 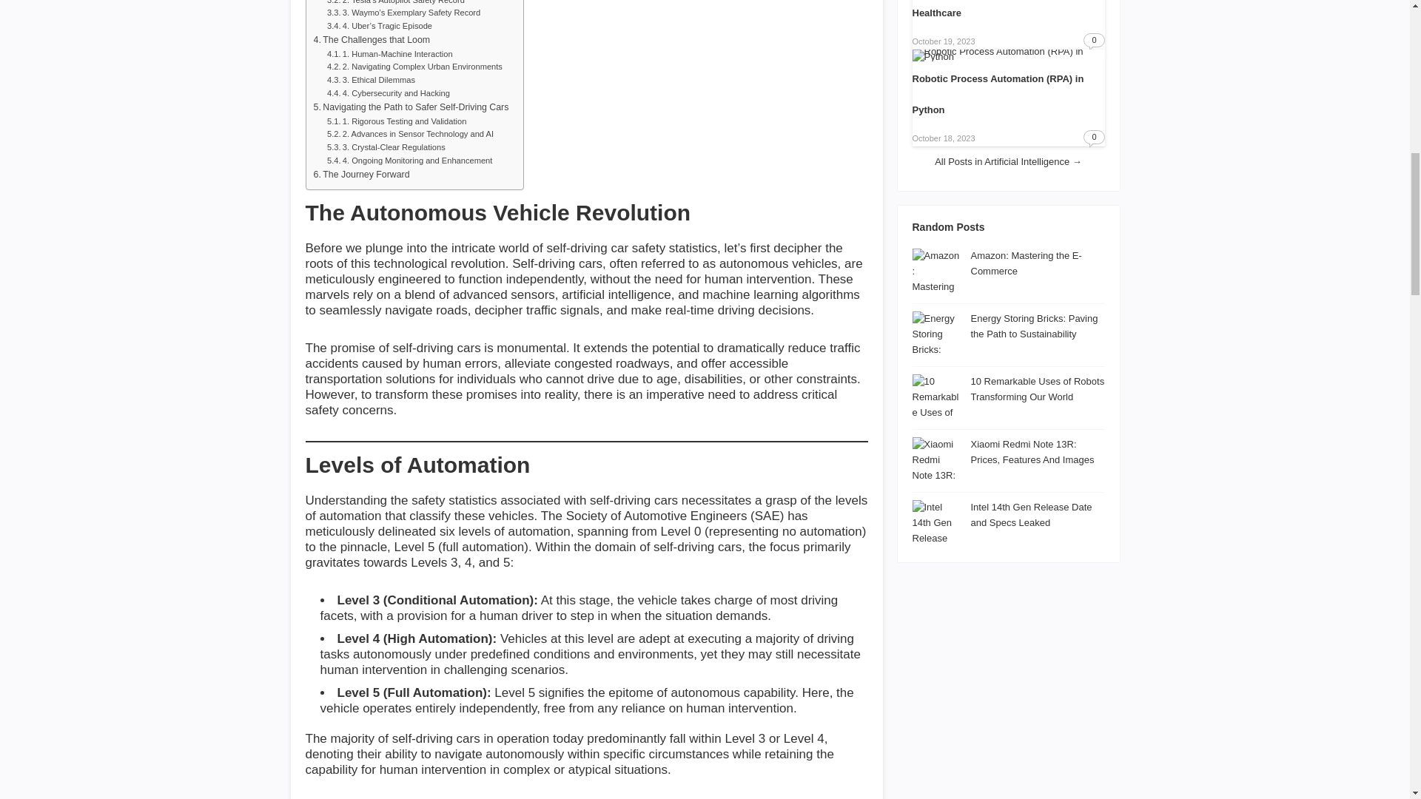 I want to click on The Journey Forward, so click(x=362, y=175).